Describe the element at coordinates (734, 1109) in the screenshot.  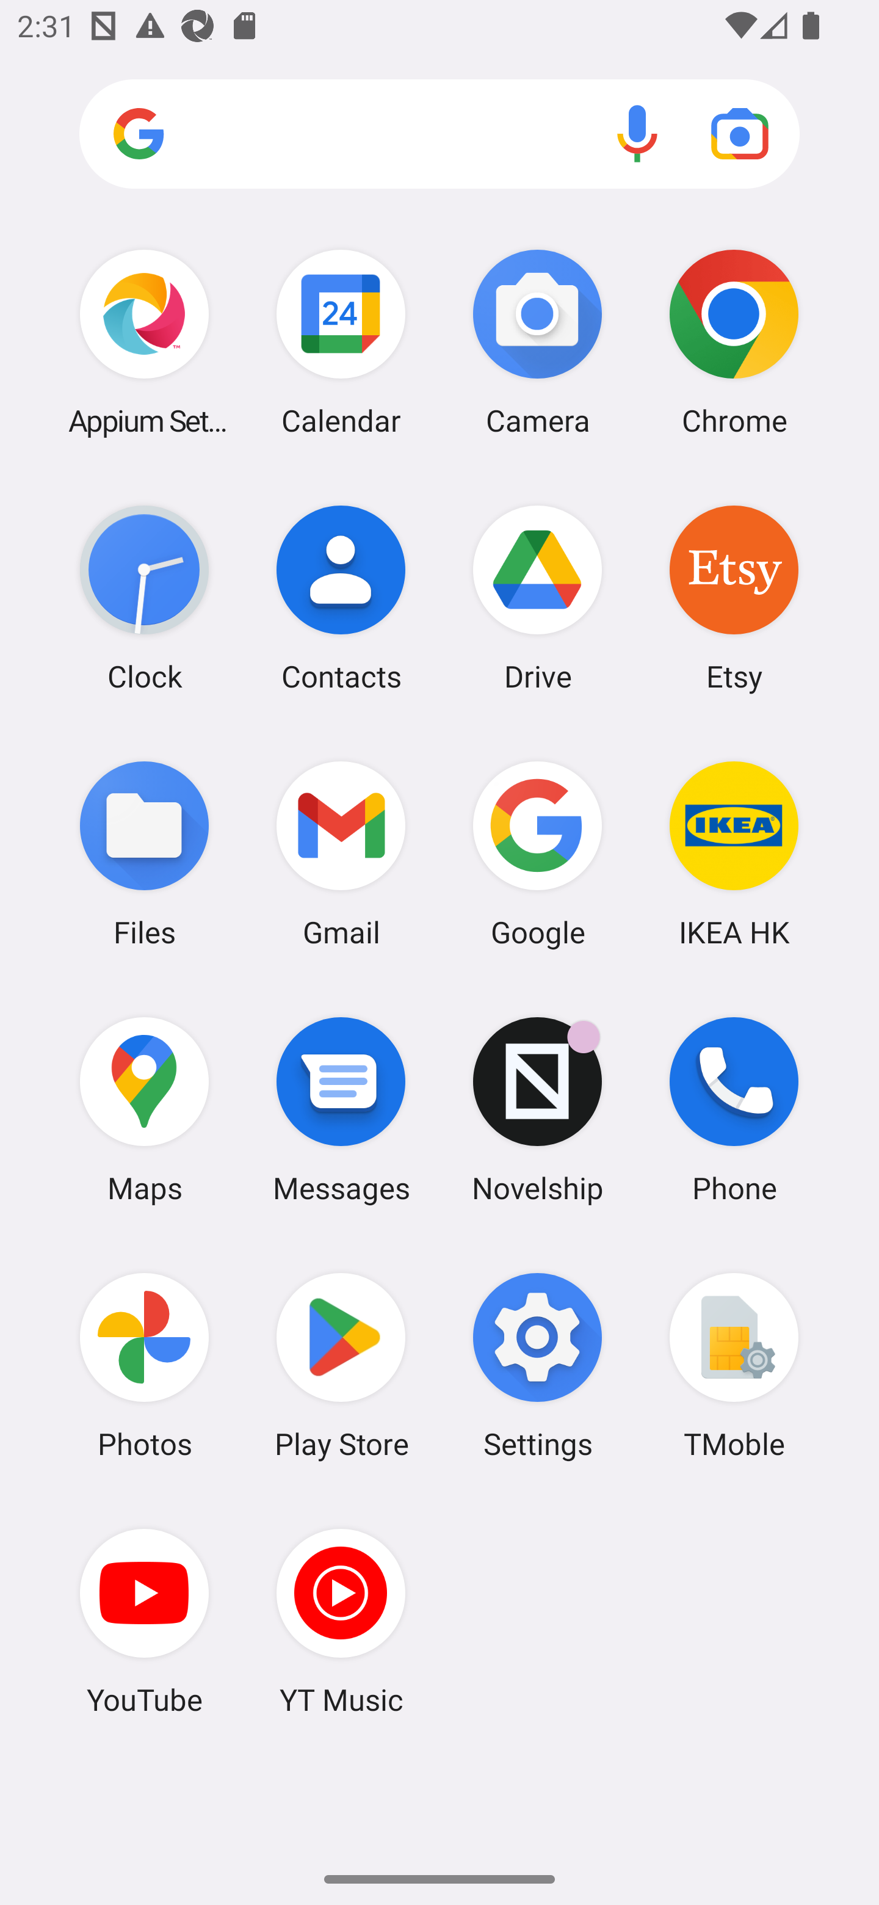
I see `Phone` at that location.